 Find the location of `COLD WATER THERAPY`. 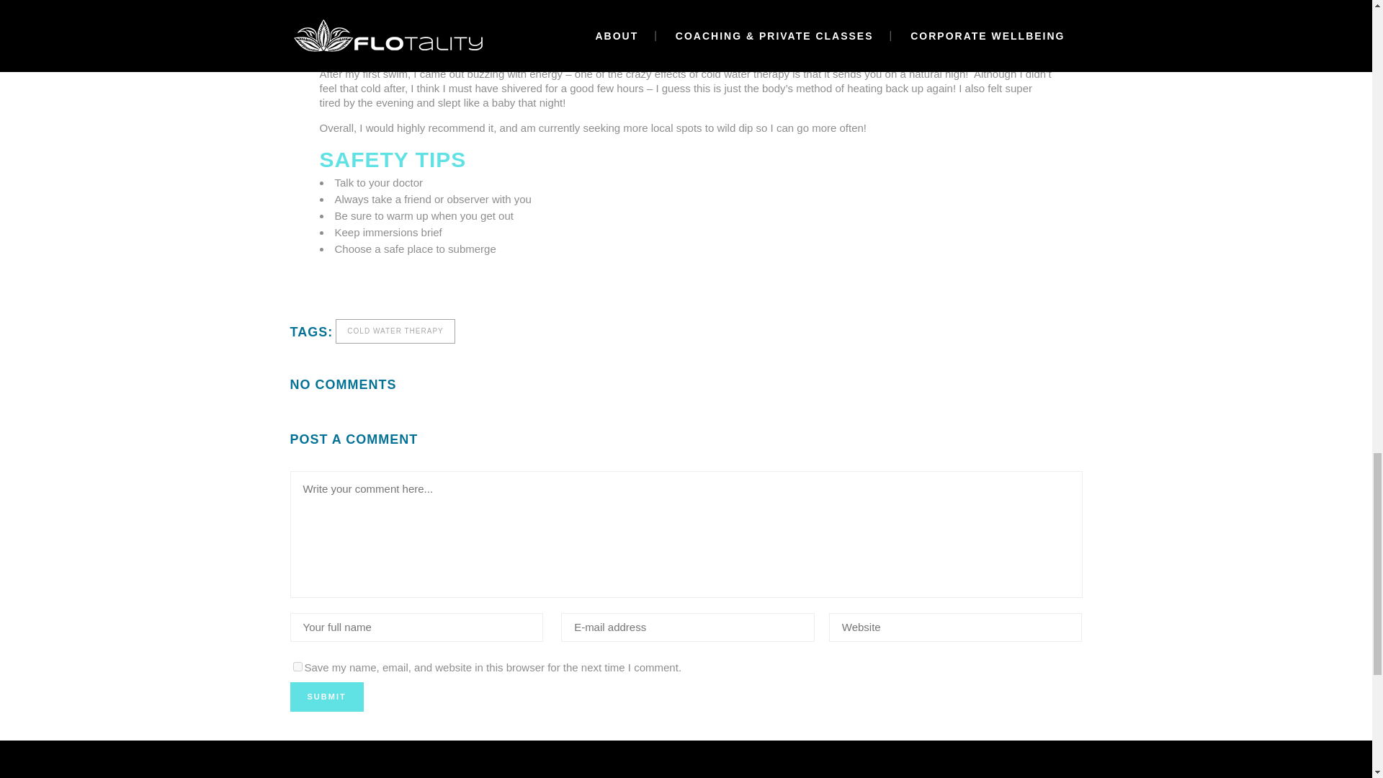

COLD WATER THERAPY is located at coordinates (395, 331).